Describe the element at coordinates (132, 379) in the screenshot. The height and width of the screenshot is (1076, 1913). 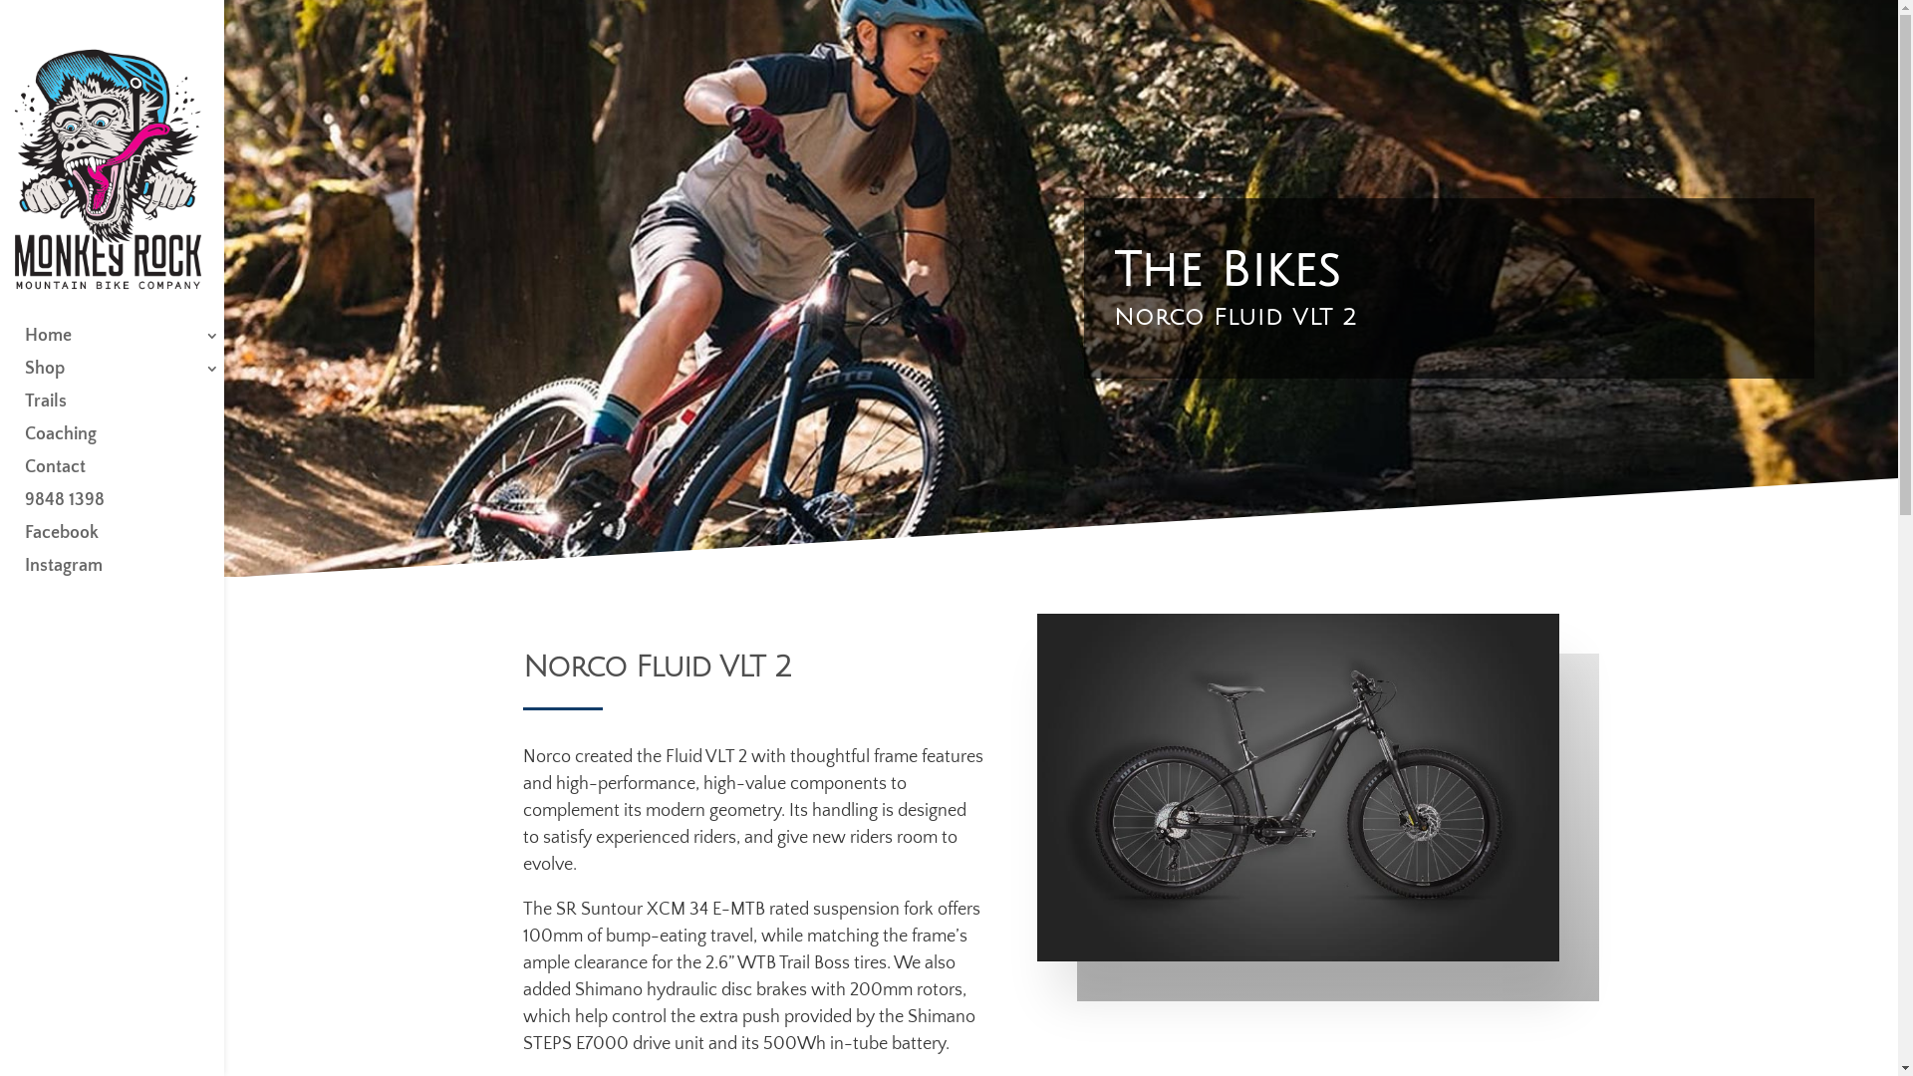
I see `Shop` at that location.